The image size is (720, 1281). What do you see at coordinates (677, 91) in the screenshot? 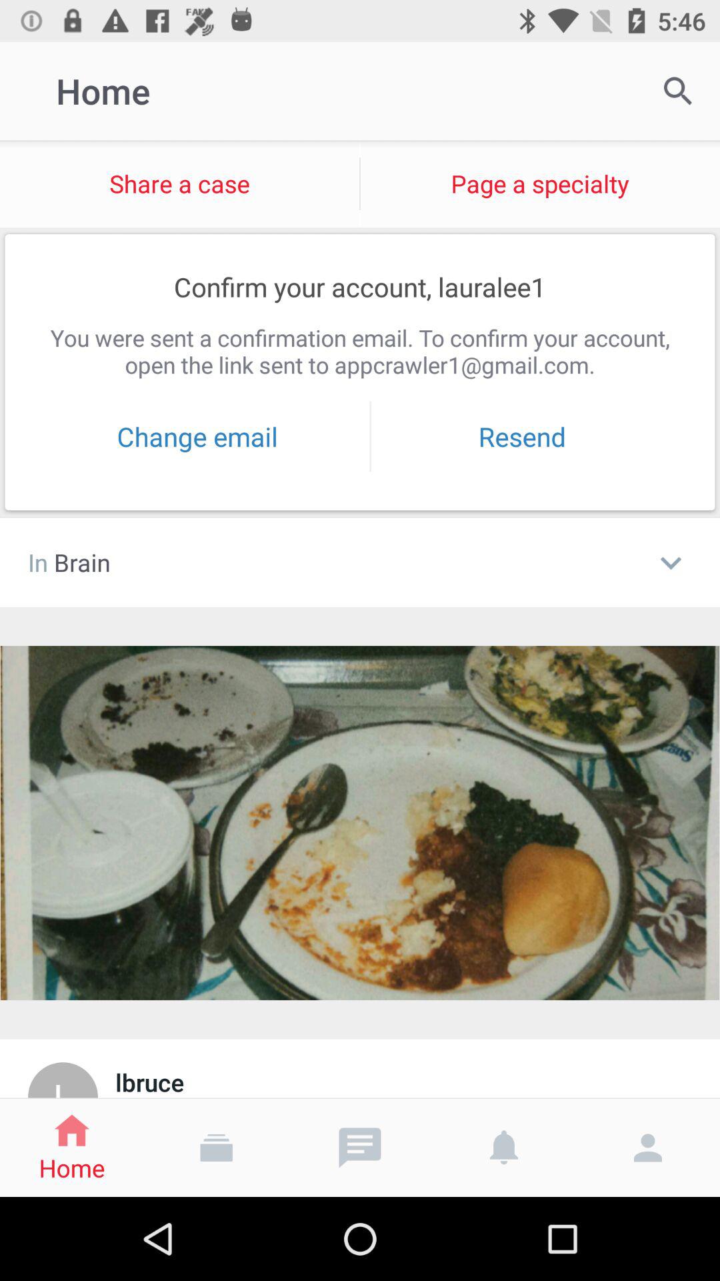
I see `launch icon next to share a case icon` at bounding box center [677, 91].